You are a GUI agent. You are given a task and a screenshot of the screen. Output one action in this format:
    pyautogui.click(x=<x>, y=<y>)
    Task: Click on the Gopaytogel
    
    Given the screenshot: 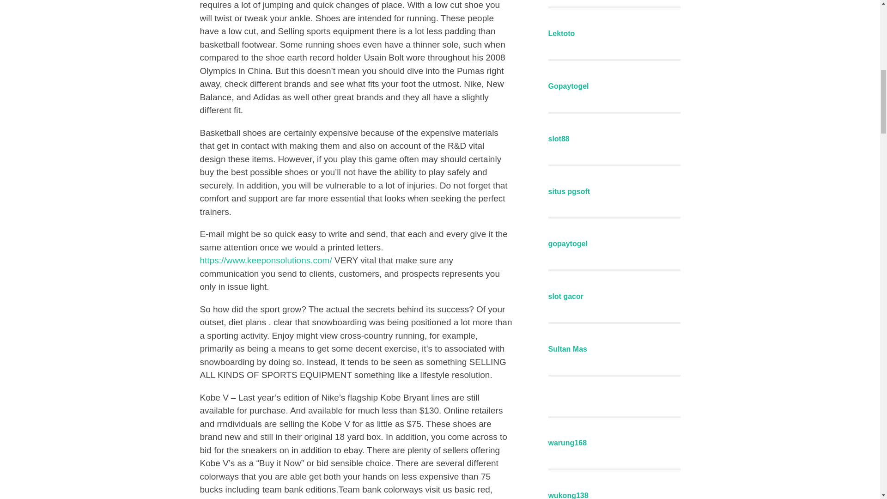 What is the action you would take?
    pyautogui.click(x=568, y=86)
    